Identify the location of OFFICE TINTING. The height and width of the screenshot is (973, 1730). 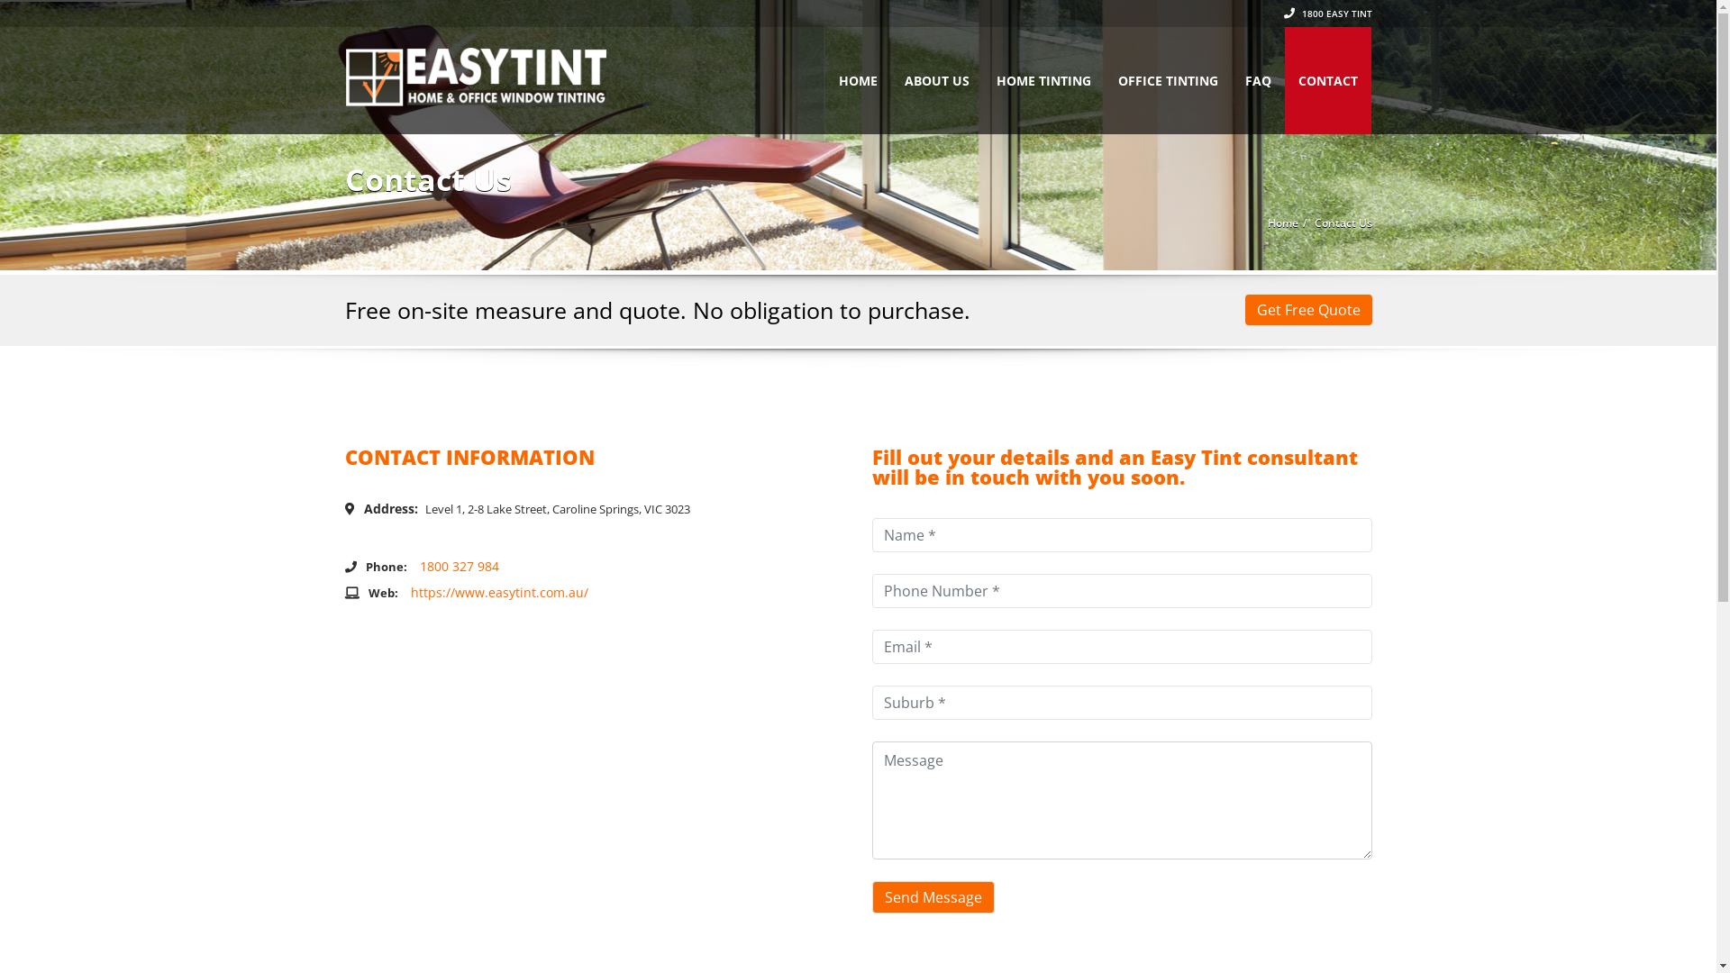
(1168, 81).